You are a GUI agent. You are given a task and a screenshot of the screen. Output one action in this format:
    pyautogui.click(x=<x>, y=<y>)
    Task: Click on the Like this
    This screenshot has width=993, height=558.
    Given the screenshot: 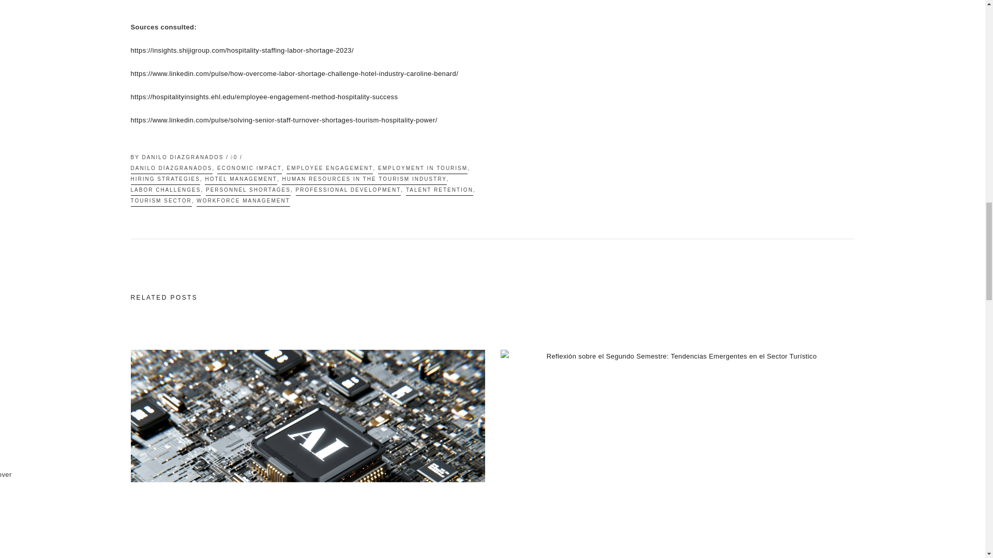 What is the action you would take?
    pyautogui.click(x=234, y=157)
    